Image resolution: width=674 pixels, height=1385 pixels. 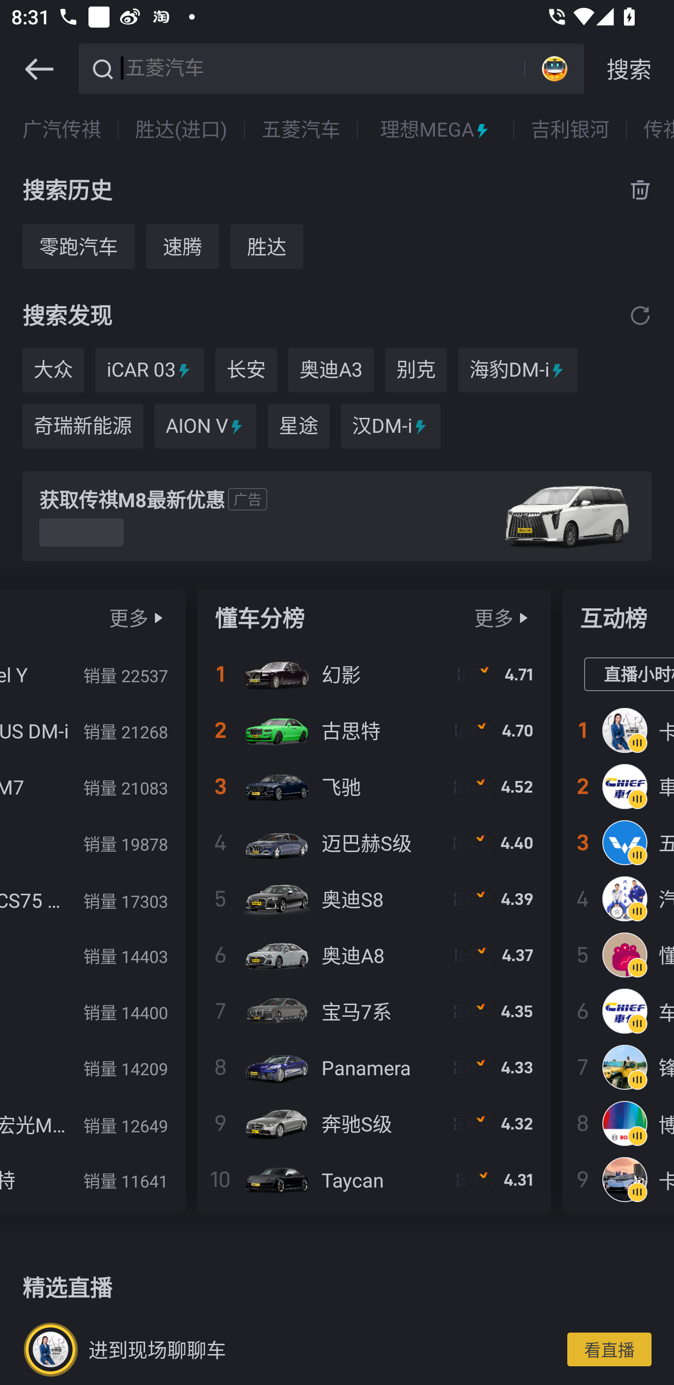 What do you see at coordinates (435, 130) in the screenshot?
I see `理想MEGA` at bounding box center [435, 130].